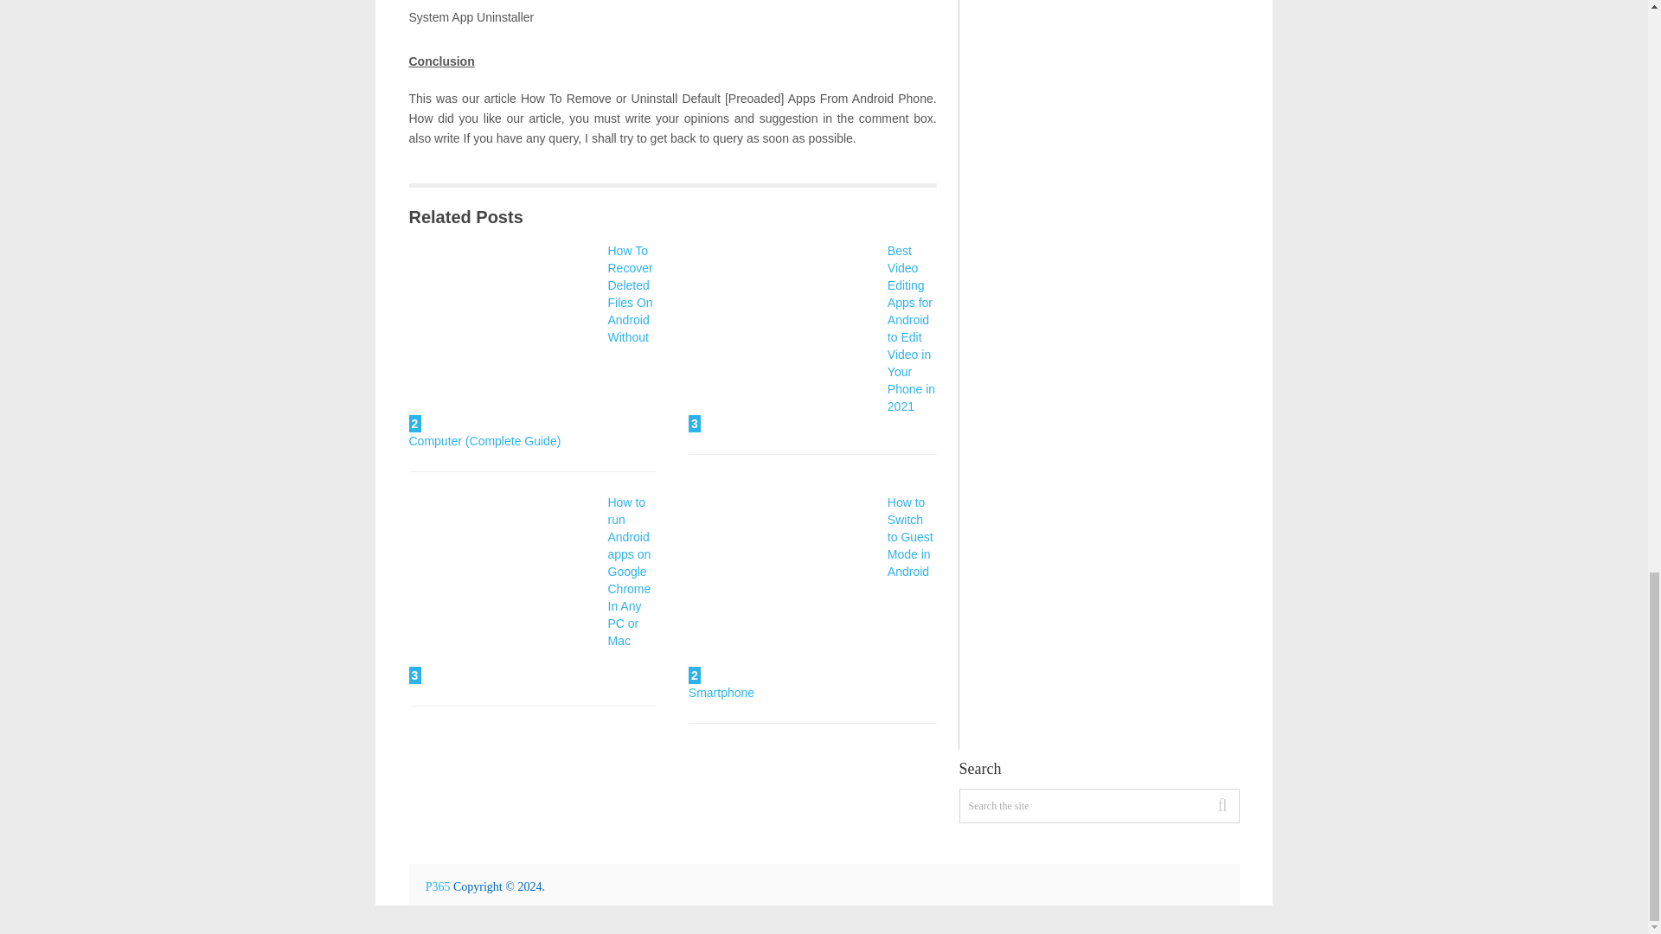 The width and height of the screenshot is (1661, 934). Describe the element at coordinates (503, 588) in the screenshot. I see `How to run Android apps on Google Chrome In Any PC or Mac` at that location.